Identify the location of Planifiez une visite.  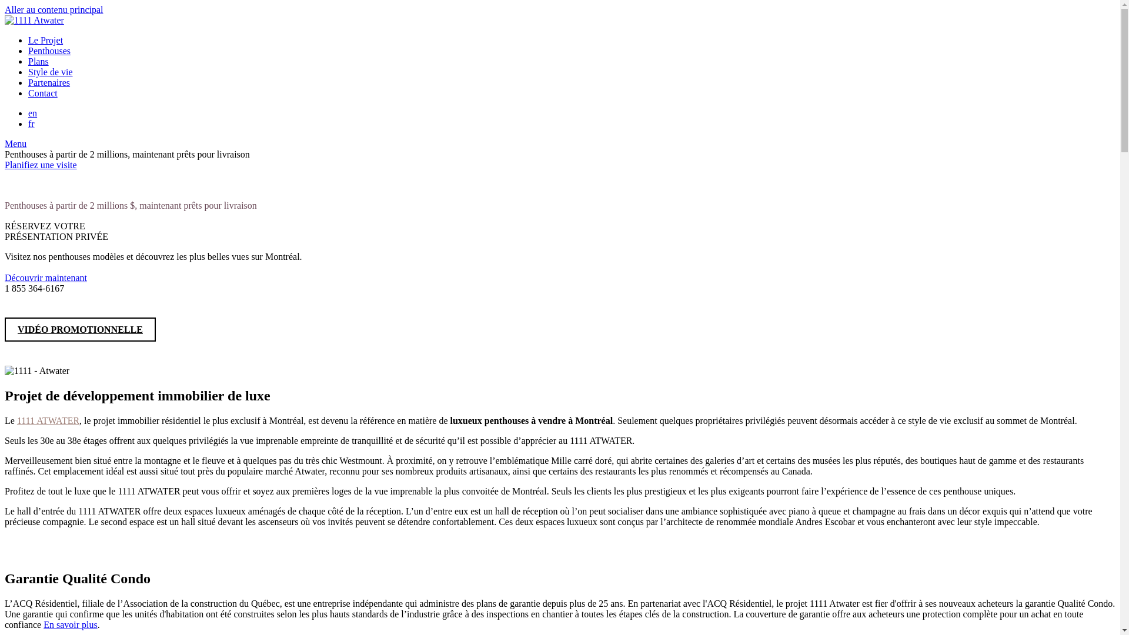
(41, 165).